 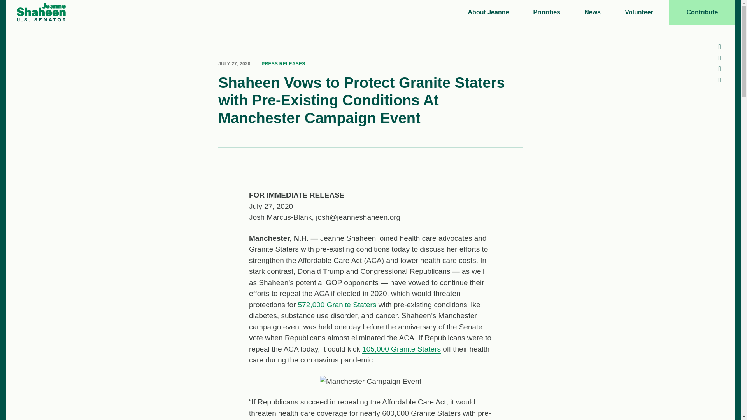 I want to click on 572,000 Granite Staters, so click(x=337, y=305).